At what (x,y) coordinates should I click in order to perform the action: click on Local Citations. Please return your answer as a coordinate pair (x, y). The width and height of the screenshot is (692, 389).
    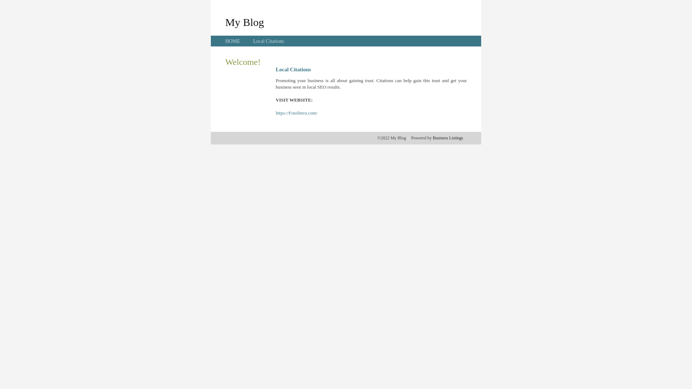
    Looking at the image, I should click on (269, 41).